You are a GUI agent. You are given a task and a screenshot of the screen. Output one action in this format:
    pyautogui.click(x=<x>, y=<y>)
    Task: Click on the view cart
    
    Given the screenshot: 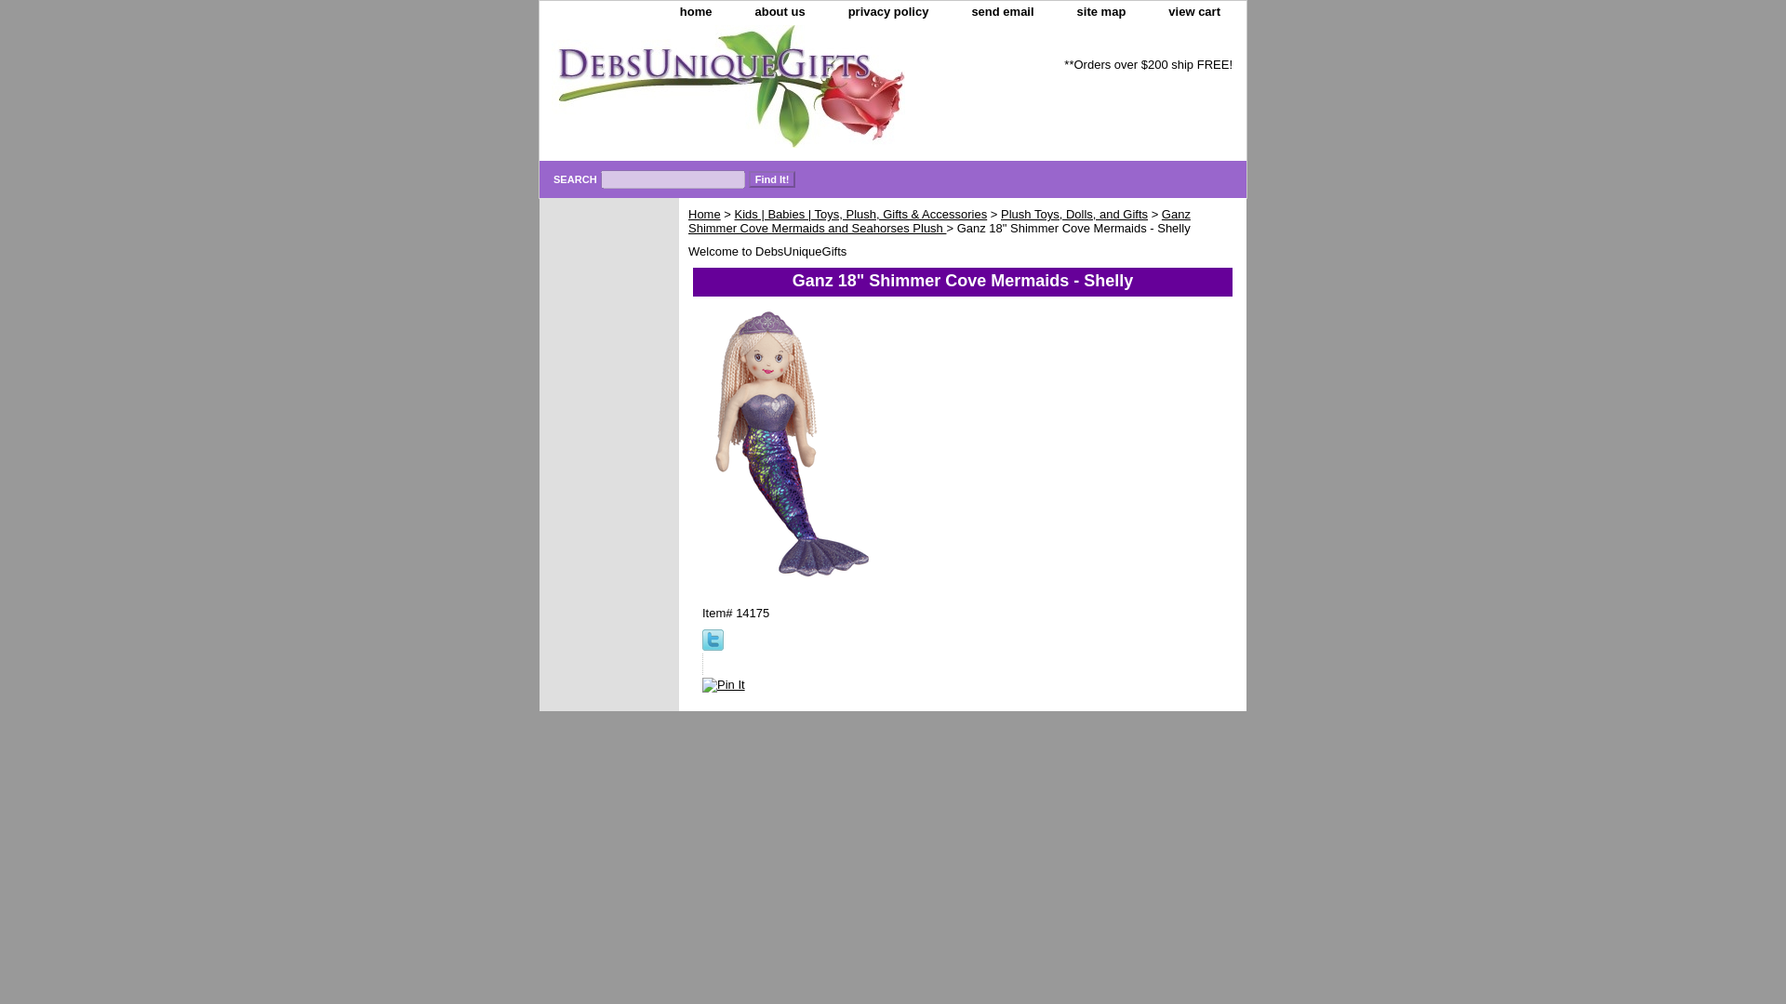 What is the action you would take?
    pyautogui.click(x=1194, y=12)
    